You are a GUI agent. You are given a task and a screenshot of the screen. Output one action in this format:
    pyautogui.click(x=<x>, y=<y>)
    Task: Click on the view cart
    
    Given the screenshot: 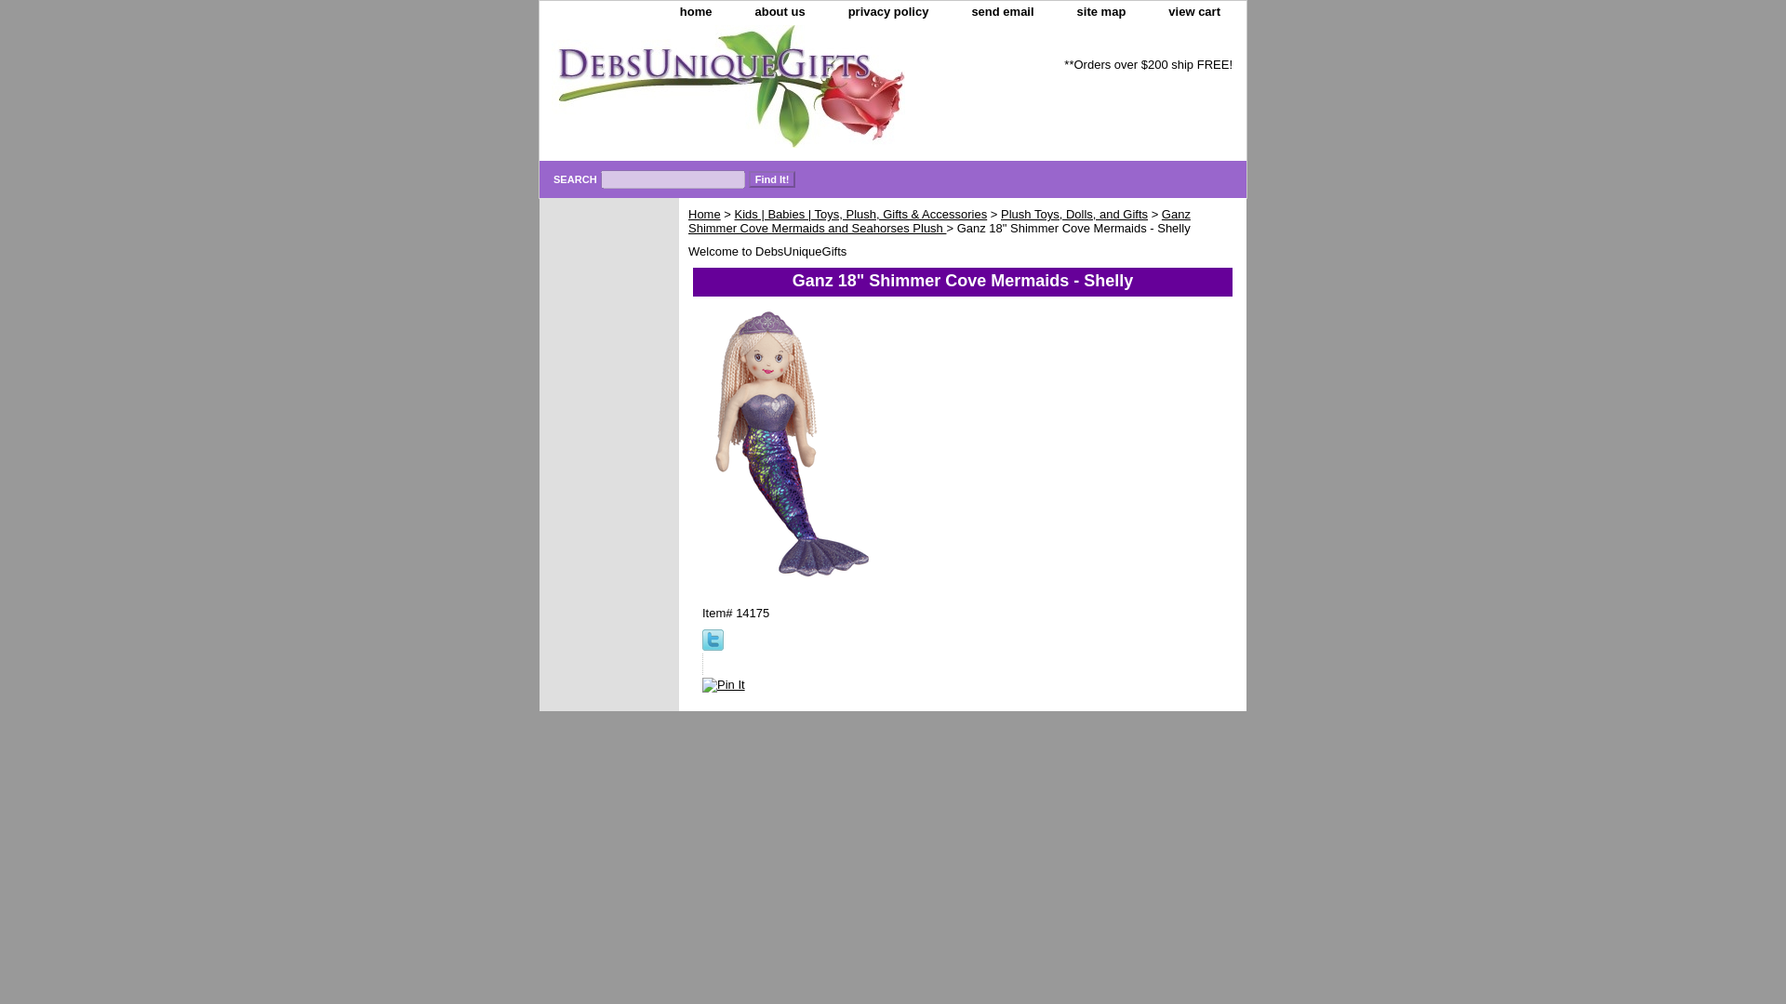 What is the action you would take?
    pyautogui.click(x=1194, y=12)
    